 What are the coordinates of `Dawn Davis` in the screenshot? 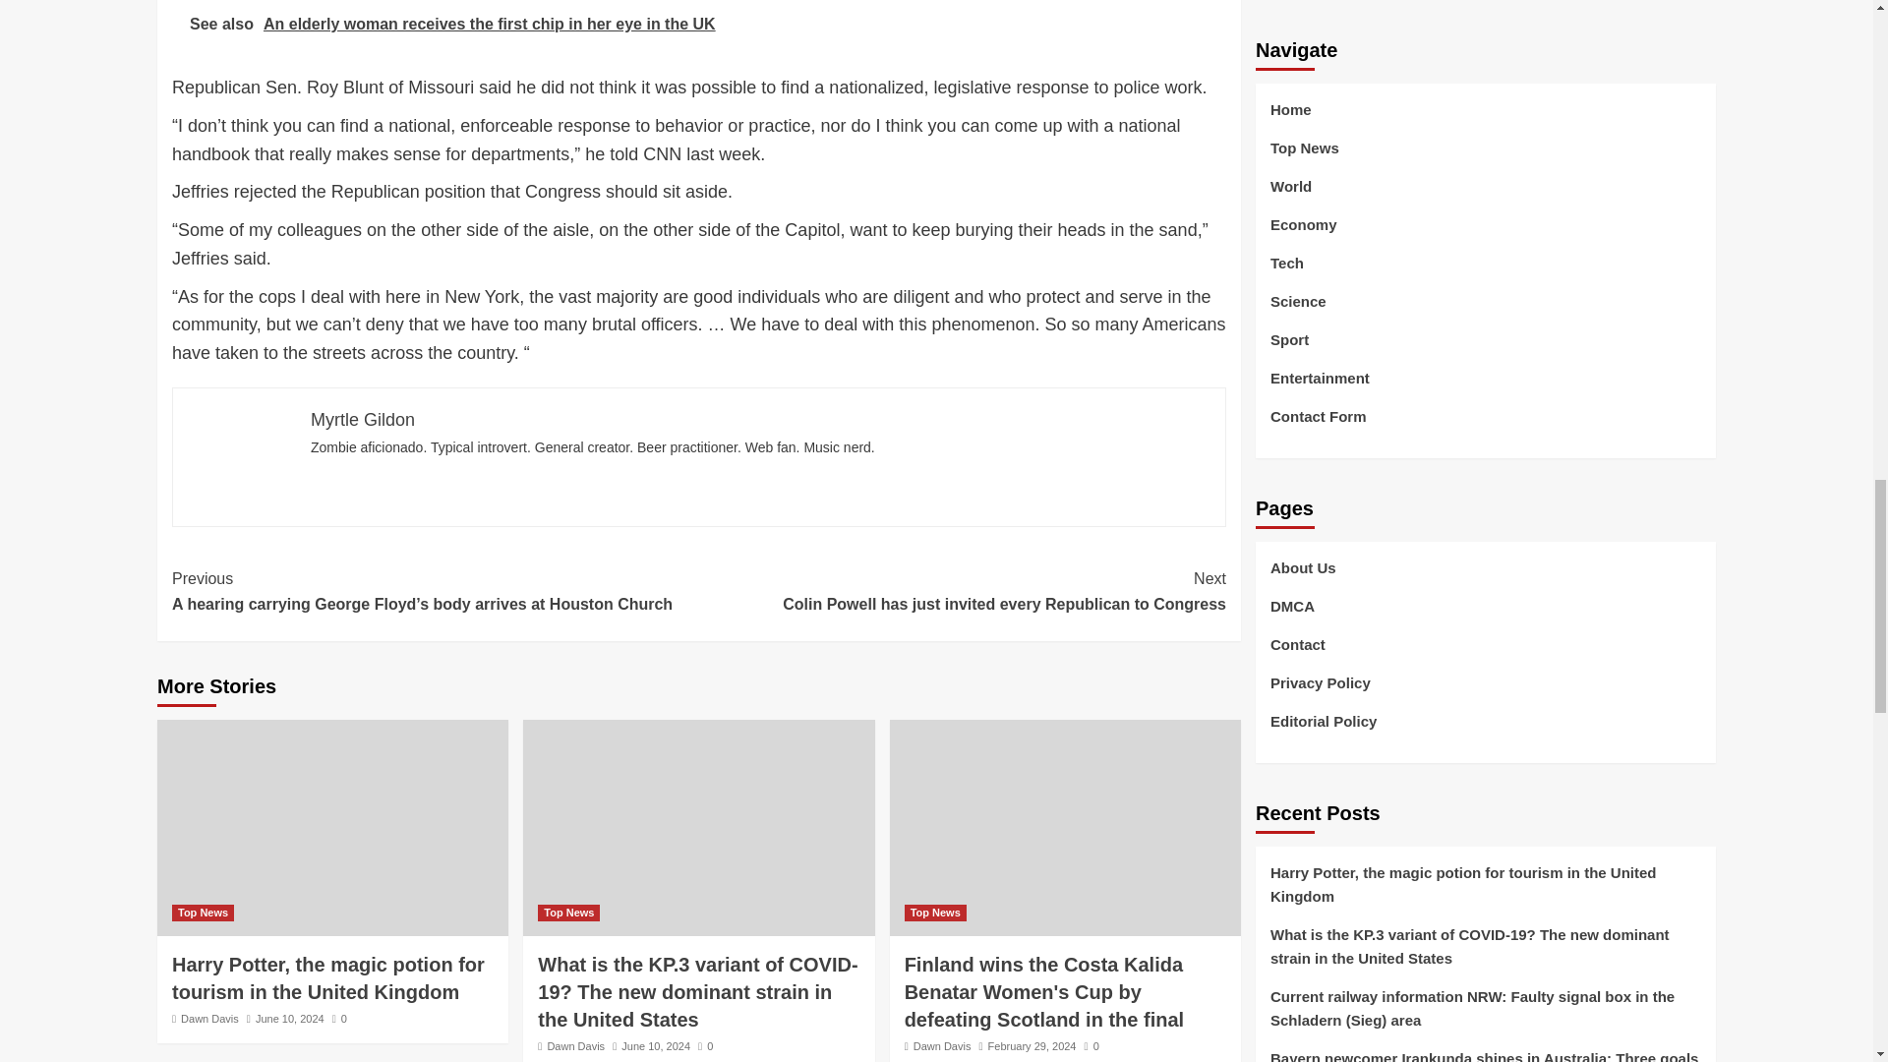 It's located at (575, 1046).